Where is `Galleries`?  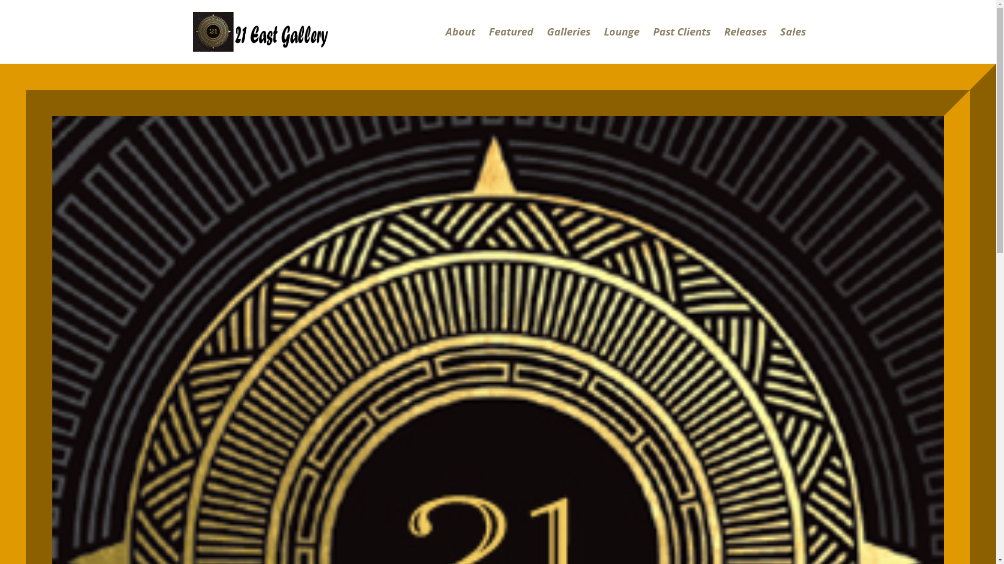 Galleries is located at coordinates (569, 46).